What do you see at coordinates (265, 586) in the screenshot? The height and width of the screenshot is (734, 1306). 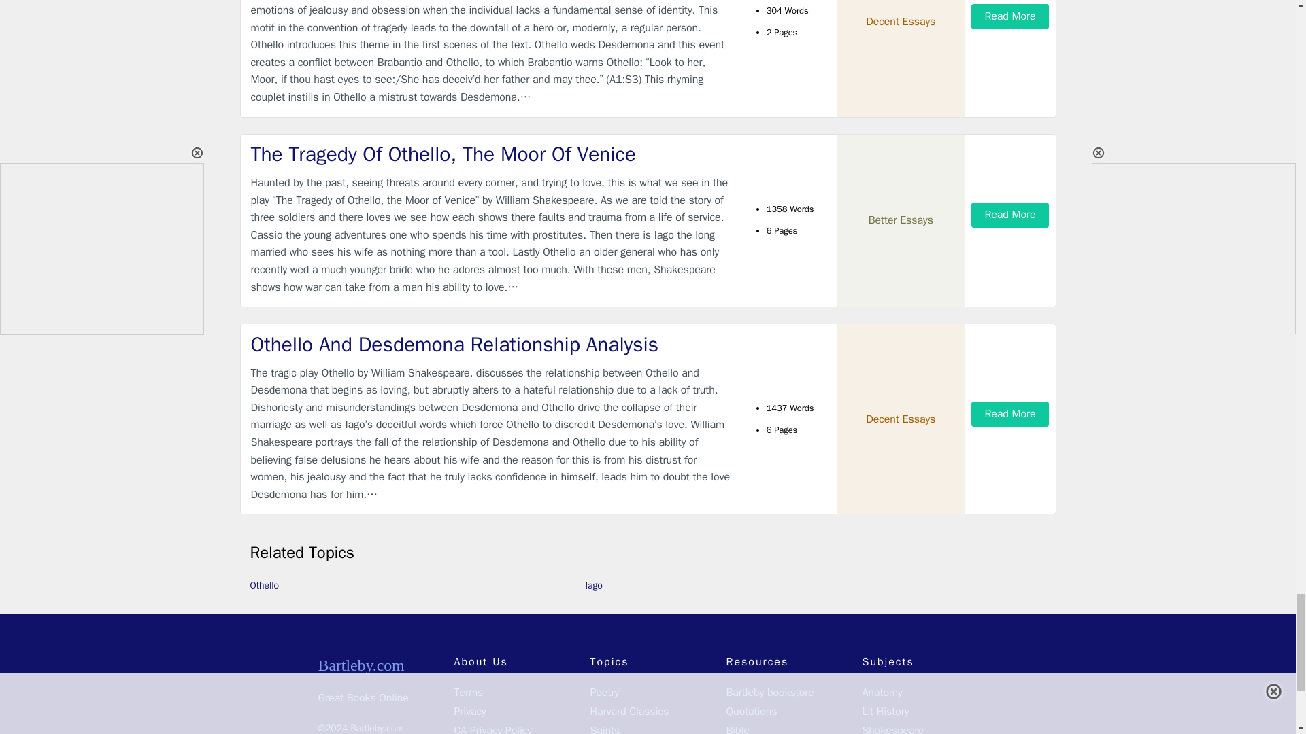 I see `Othello` at bounding box center [265, 586].